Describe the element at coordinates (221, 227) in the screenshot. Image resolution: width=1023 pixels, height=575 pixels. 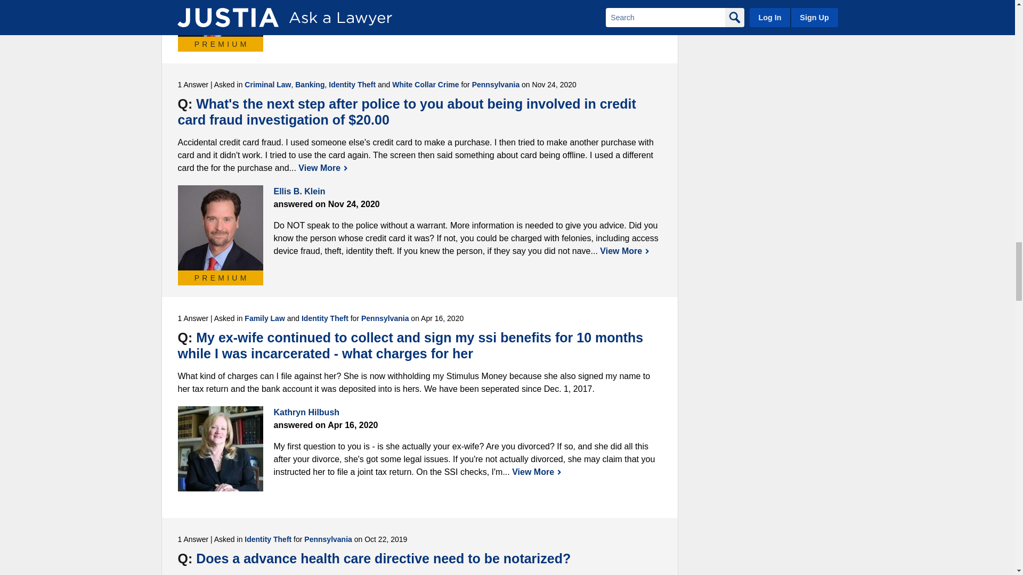
I see `Ellis B. Klein` at that location.